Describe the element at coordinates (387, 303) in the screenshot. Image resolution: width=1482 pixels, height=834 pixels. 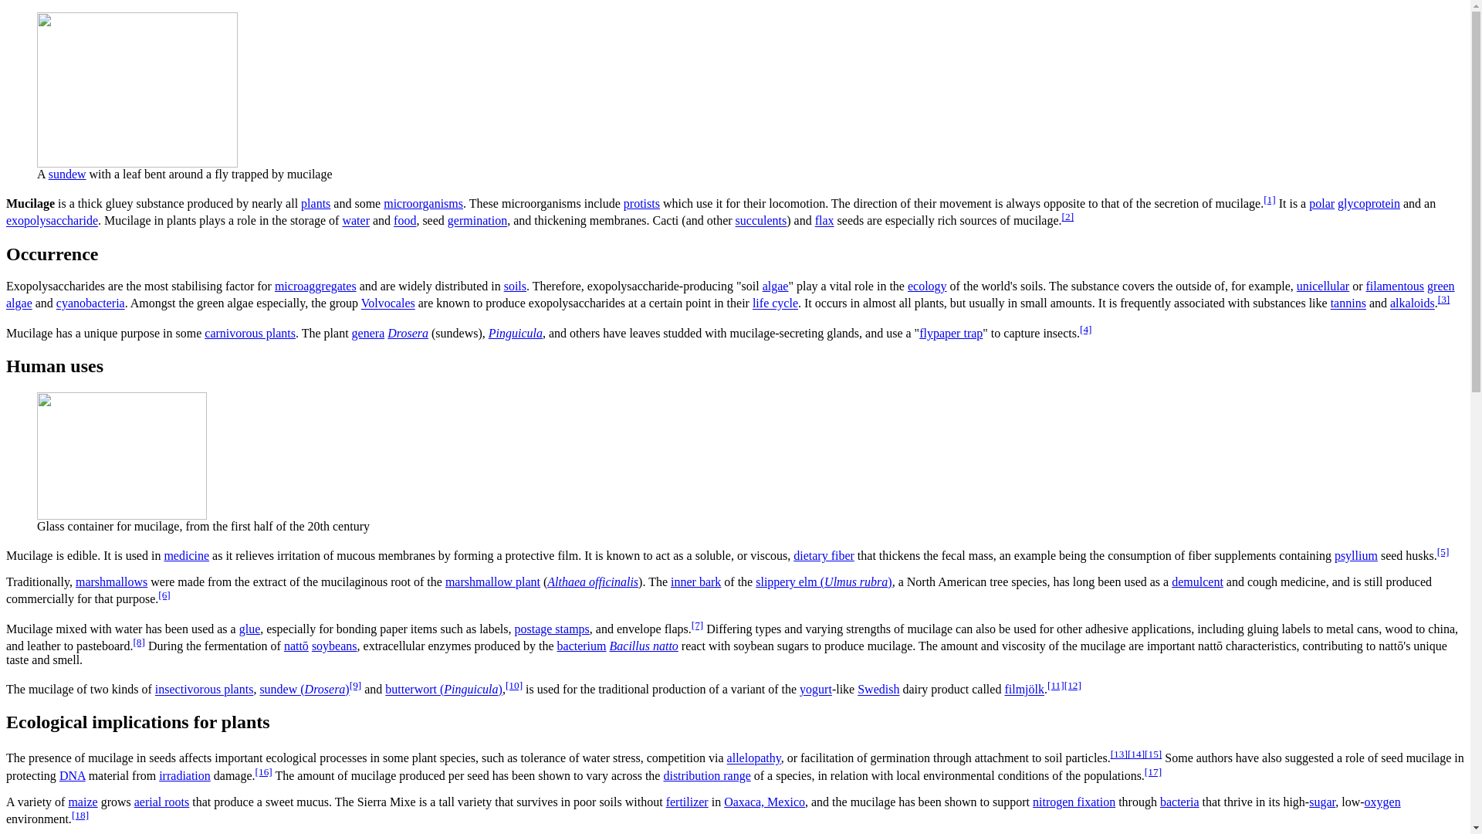
I see `Volvocales` at that location.